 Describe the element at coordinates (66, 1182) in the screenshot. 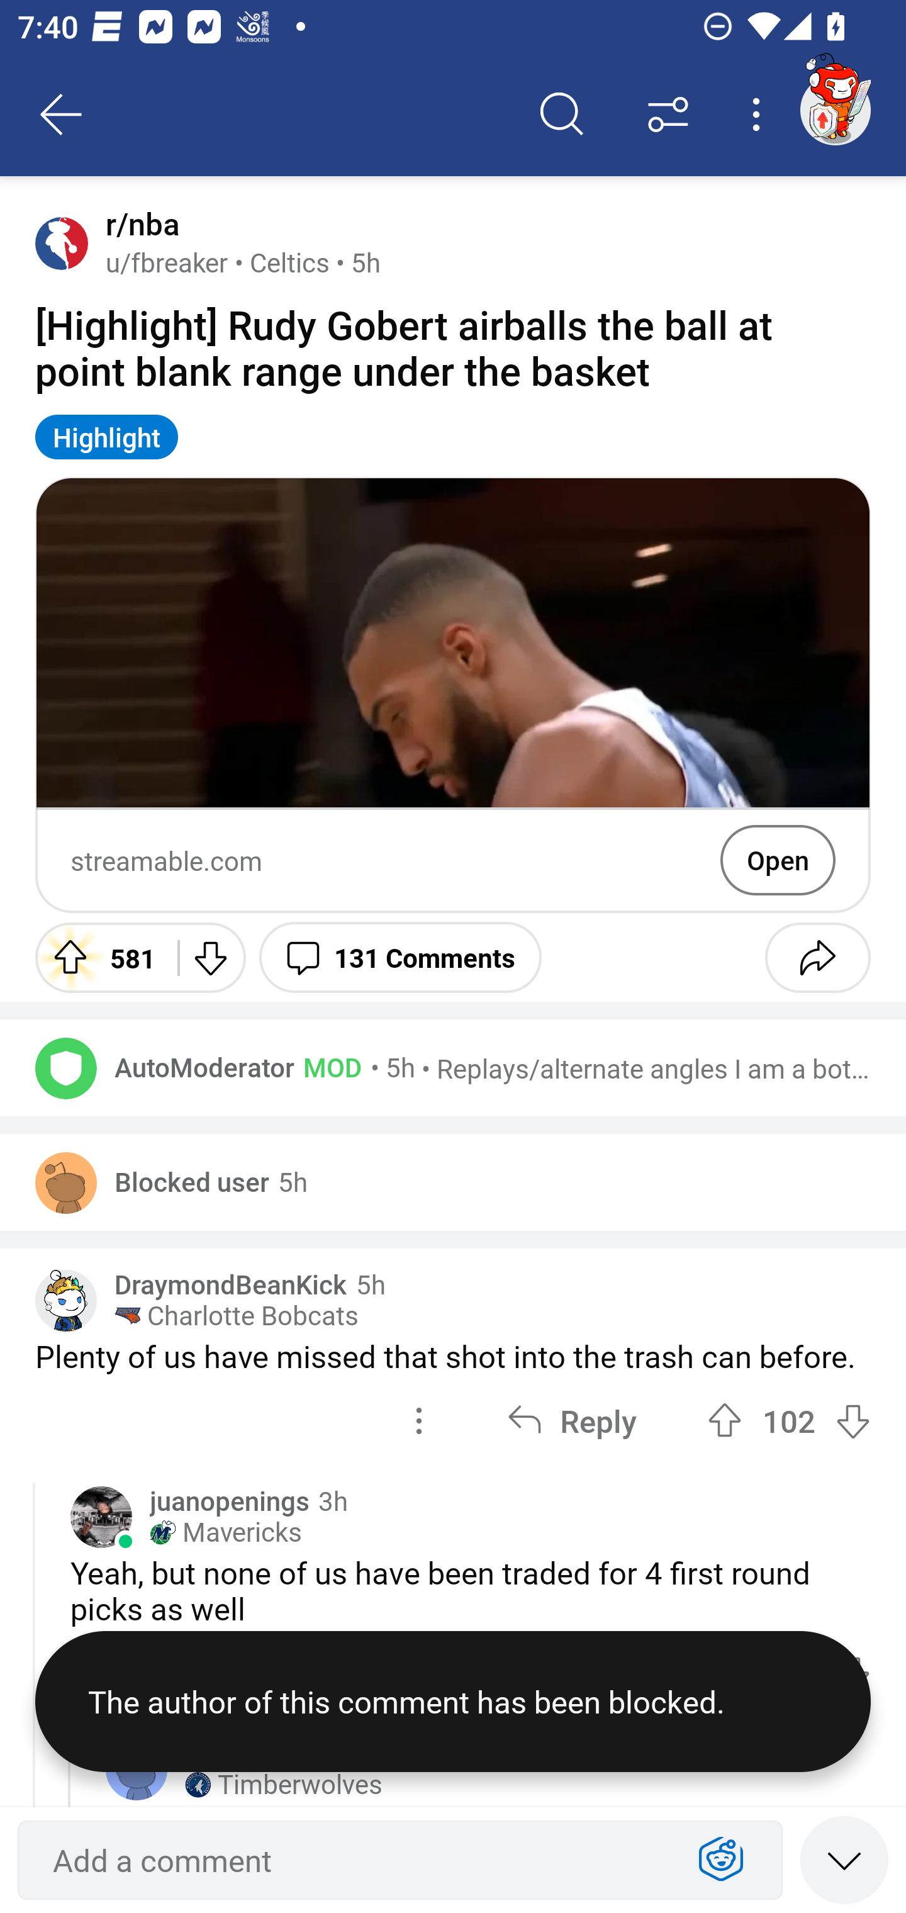

I see `Avatar` at that location.